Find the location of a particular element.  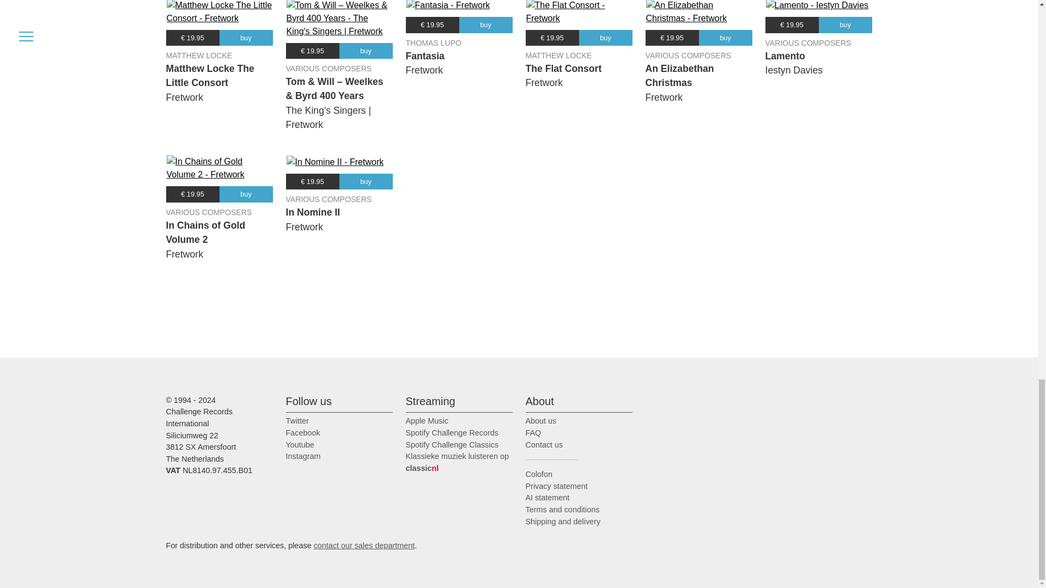

Spotify Challenge Records is located at coordinates (451, 433).